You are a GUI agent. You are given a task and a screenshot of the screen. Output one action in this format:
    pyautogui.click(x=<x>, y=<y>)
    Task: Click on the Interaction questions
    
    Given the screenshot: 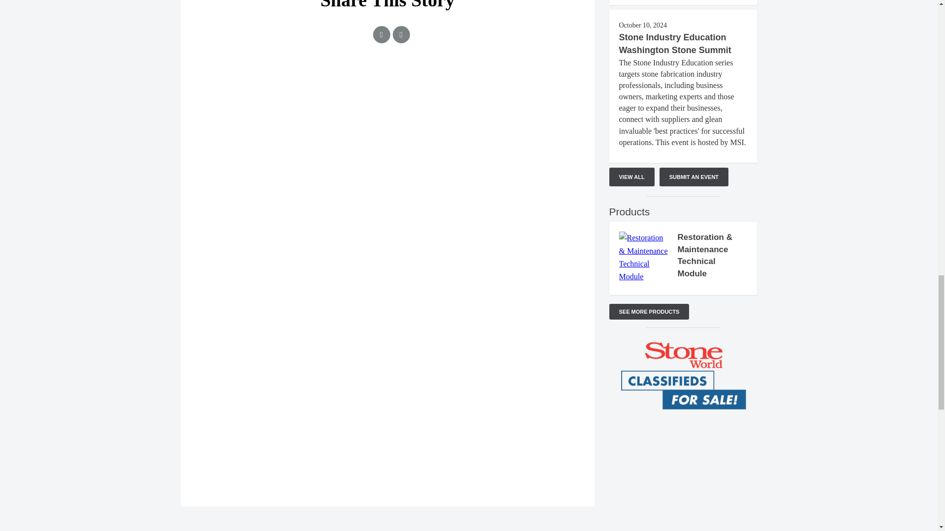 What is the action you would take?
    pyautogui.click(x=388, y=112)
    